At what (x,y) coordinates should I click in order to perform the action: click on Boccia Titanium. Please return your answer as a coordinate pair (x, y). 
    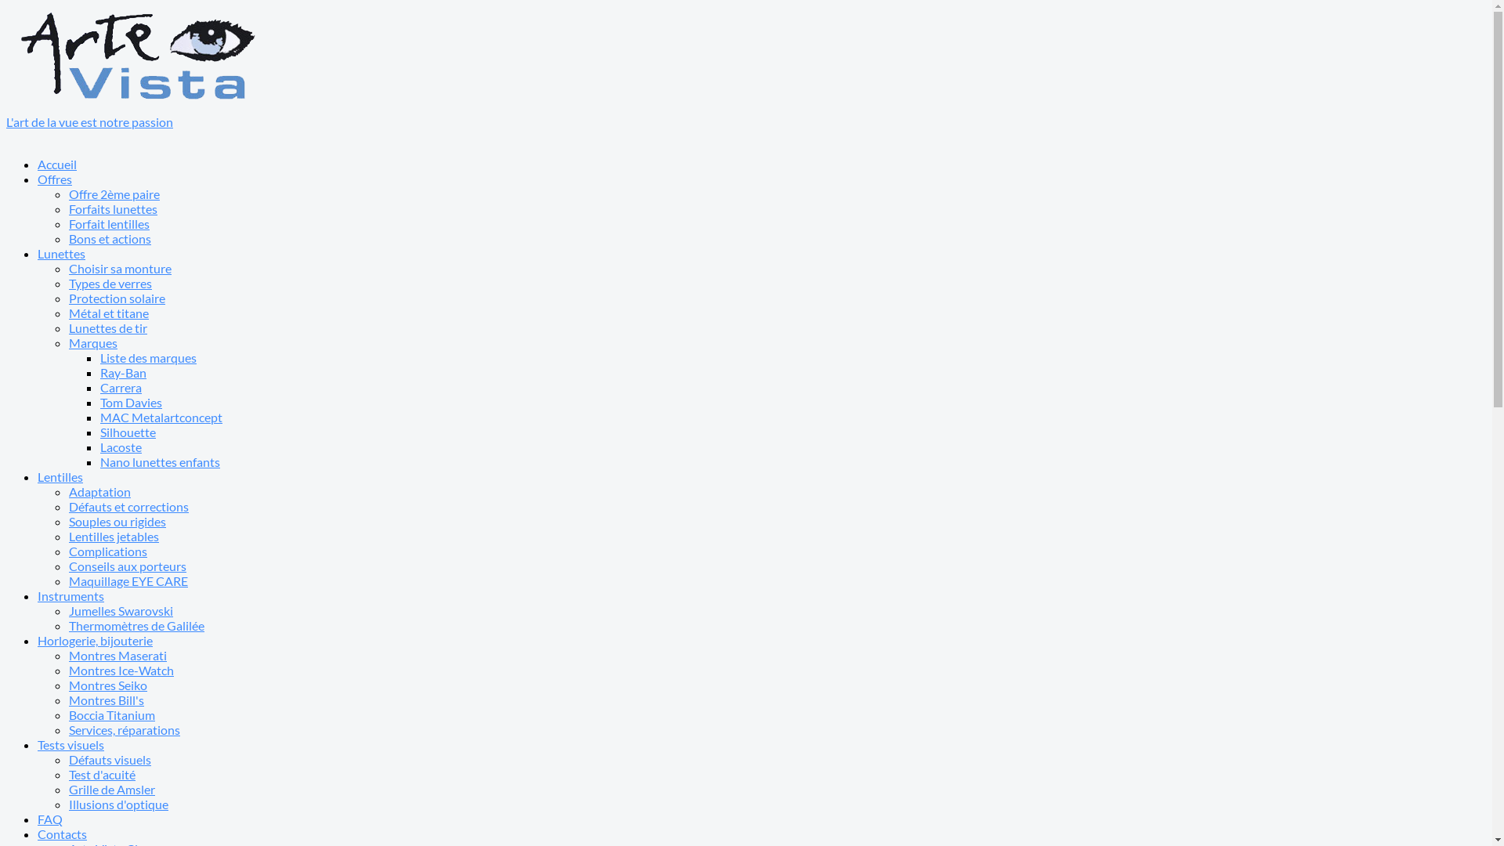
    Looking at the image, I should click on (112, 714).